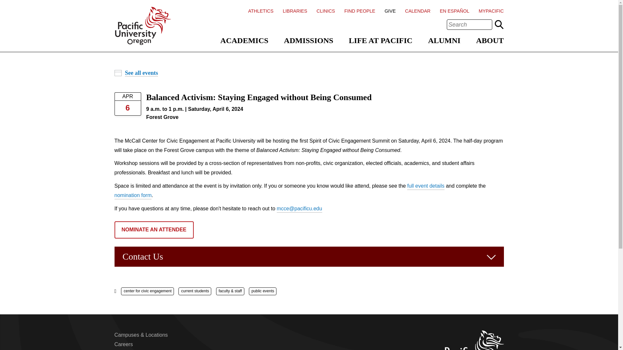  What do you see at coordinates (418, 11) in the screenshot?
I see `CALENDAR` at bounding box center [418, 11].